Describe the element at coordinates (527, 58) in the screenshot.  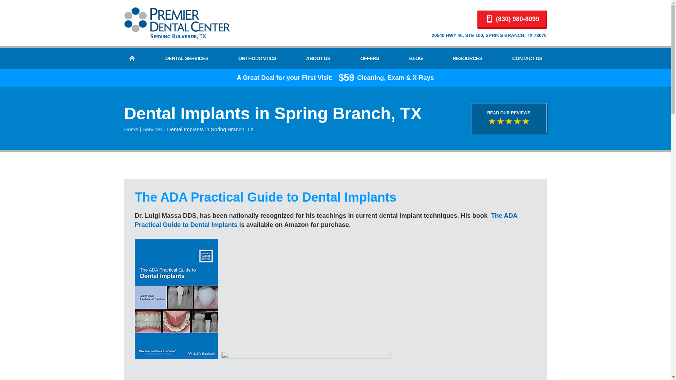
I see `CONTACT US` at that location.